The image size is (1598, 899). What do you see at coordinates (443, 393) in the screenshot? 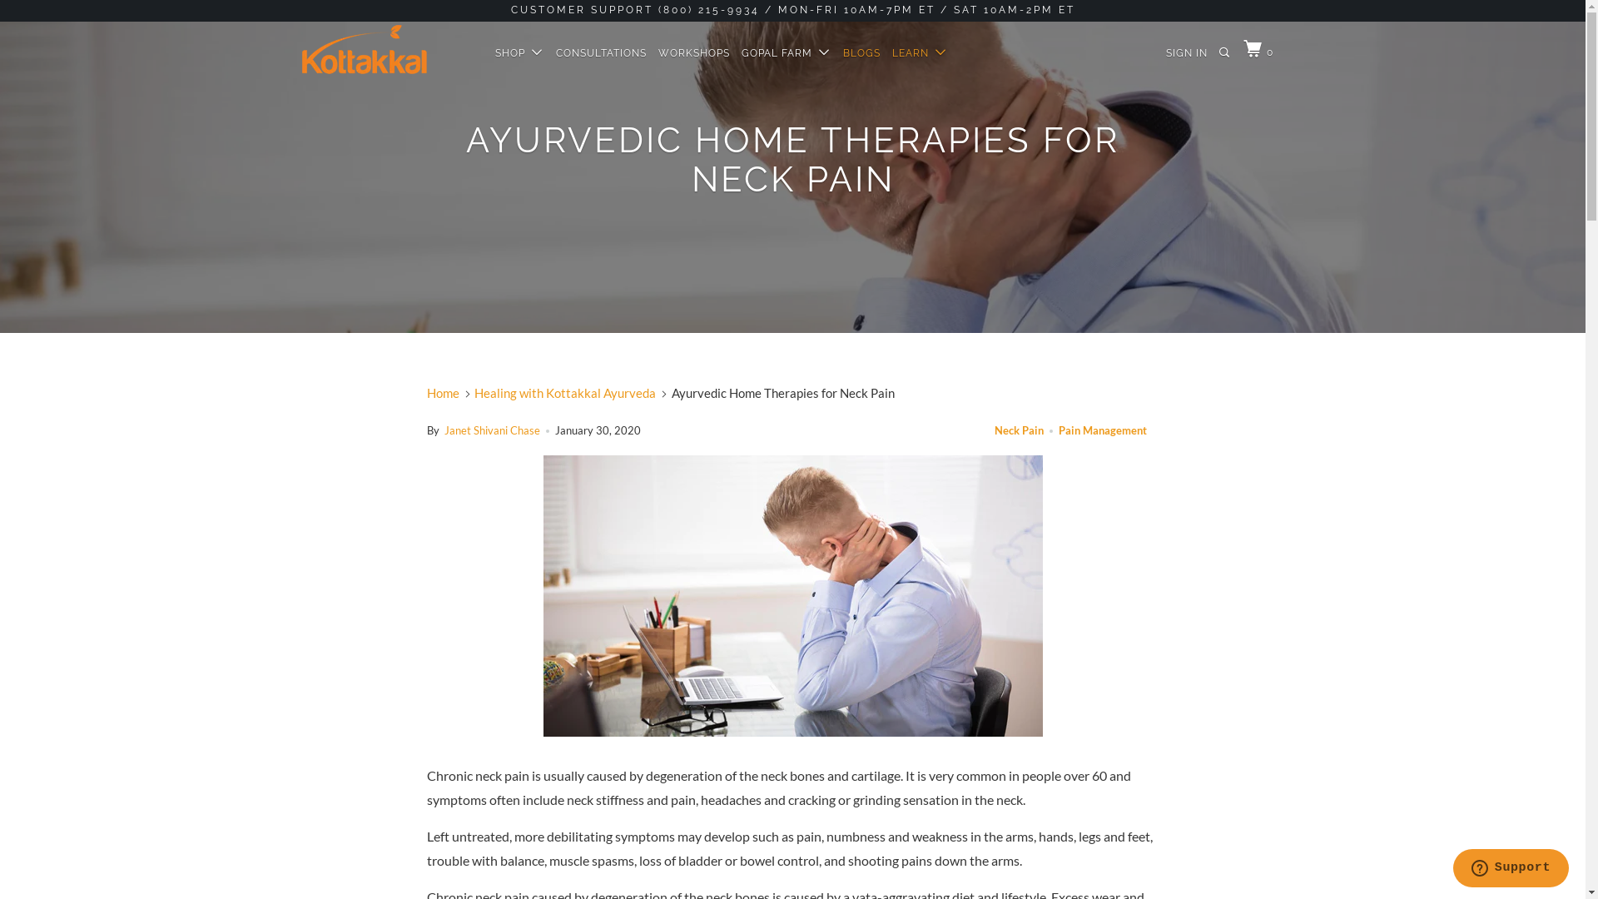
I see `Home` at bounding box center [443, 393].